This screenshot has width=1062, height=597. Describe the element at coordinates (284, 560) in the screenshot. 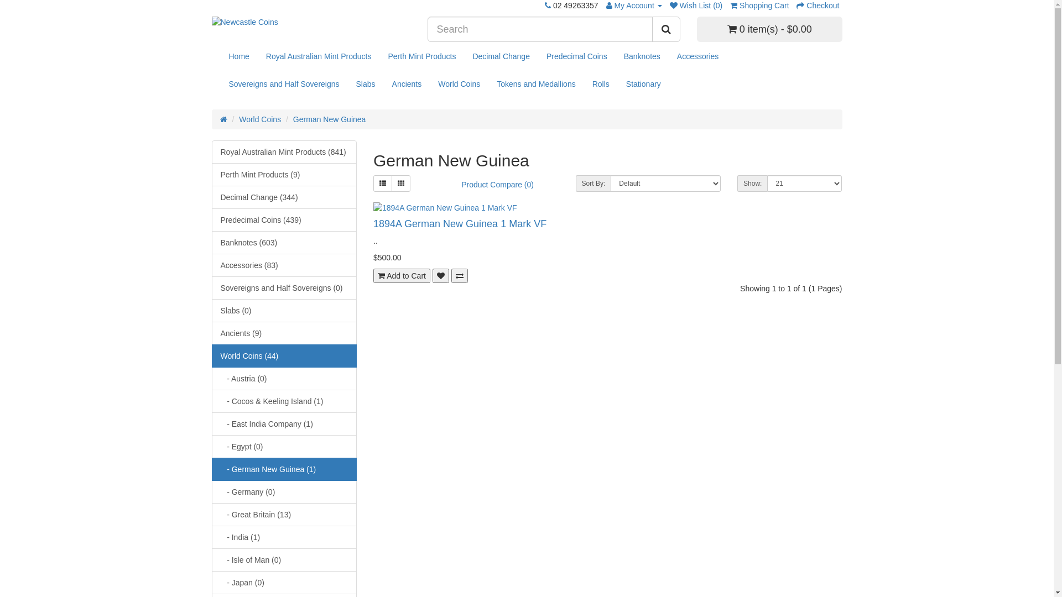

I see `   - Isle of Man (0)` at that location.